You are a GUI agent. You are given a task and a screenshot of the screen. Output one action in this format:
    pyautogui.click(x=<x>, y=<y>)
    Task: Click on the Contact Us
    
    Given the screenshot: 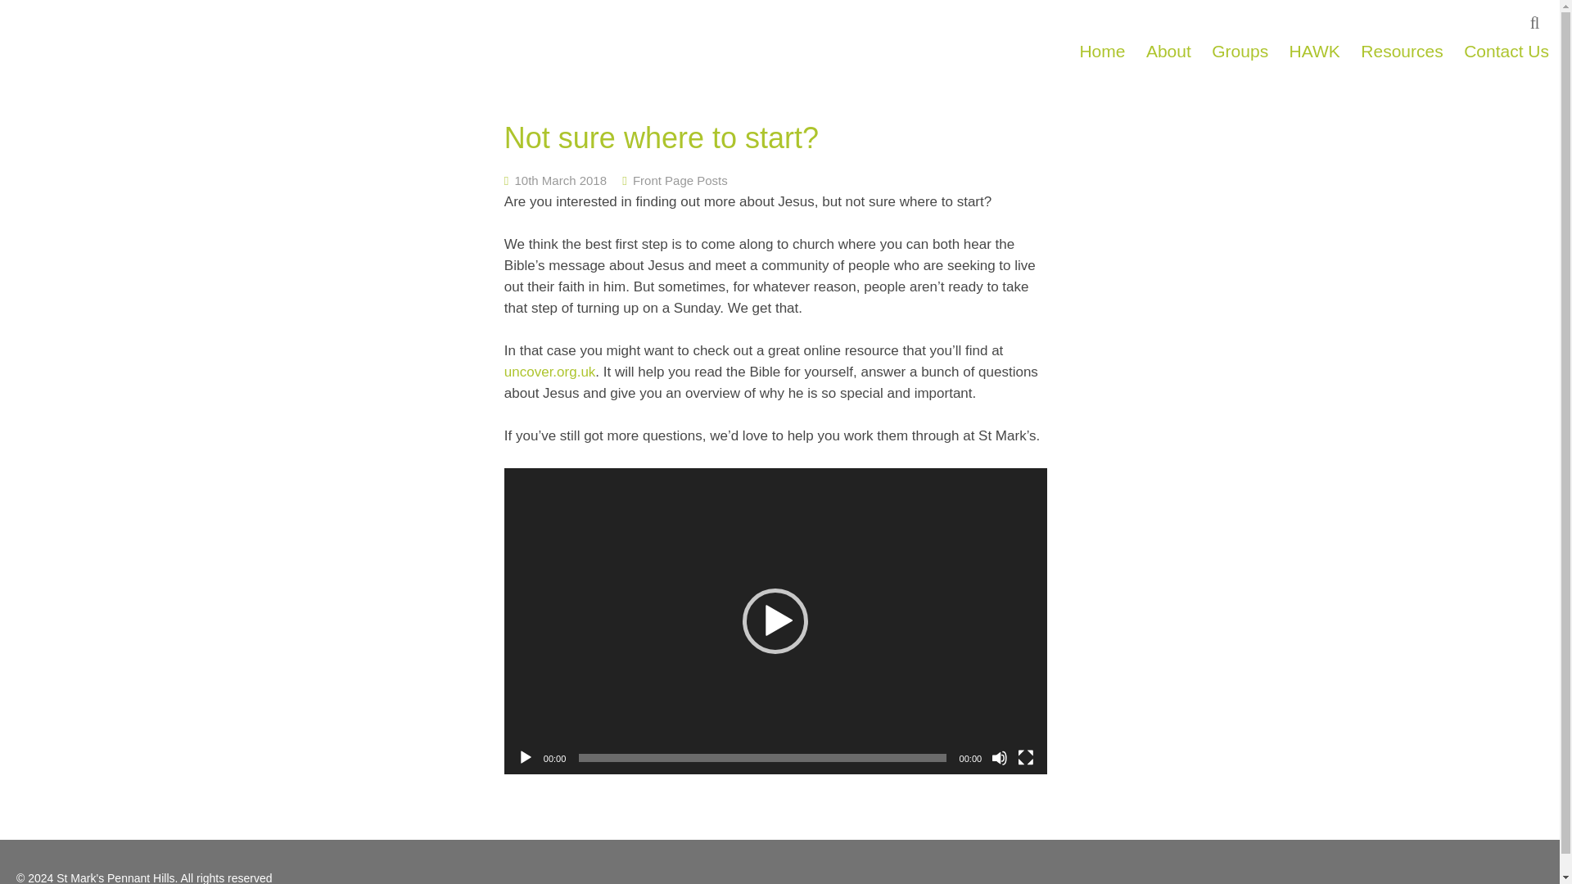 What is the action you would take?
    pyautogui.click(x=1506, y=51)
    